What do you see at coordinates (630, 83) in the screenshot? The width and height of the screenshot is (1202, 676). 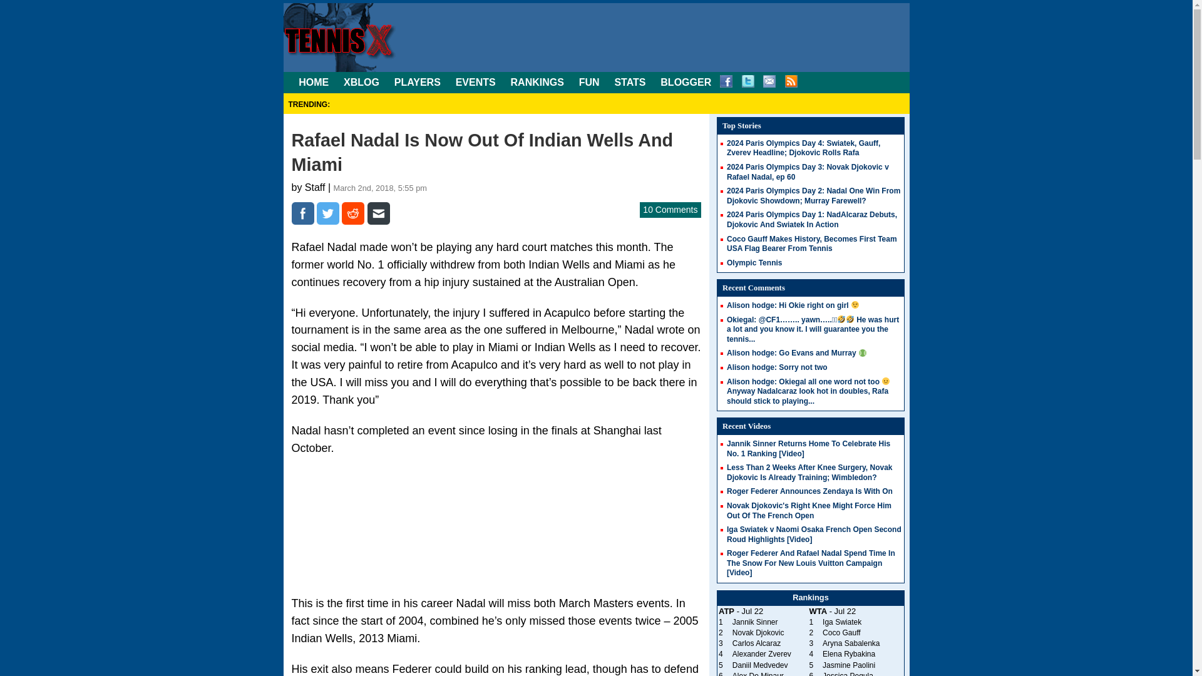 I see `Tennis Stats Data` at bounding box center [630, 83].